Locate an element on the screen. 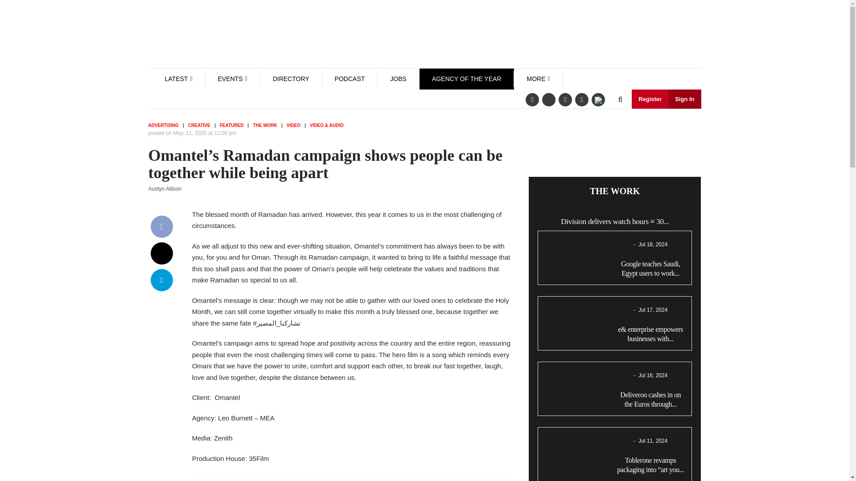 The width and height of the screenshot is (856, 481). The Work is located at coordinates (267, 126).